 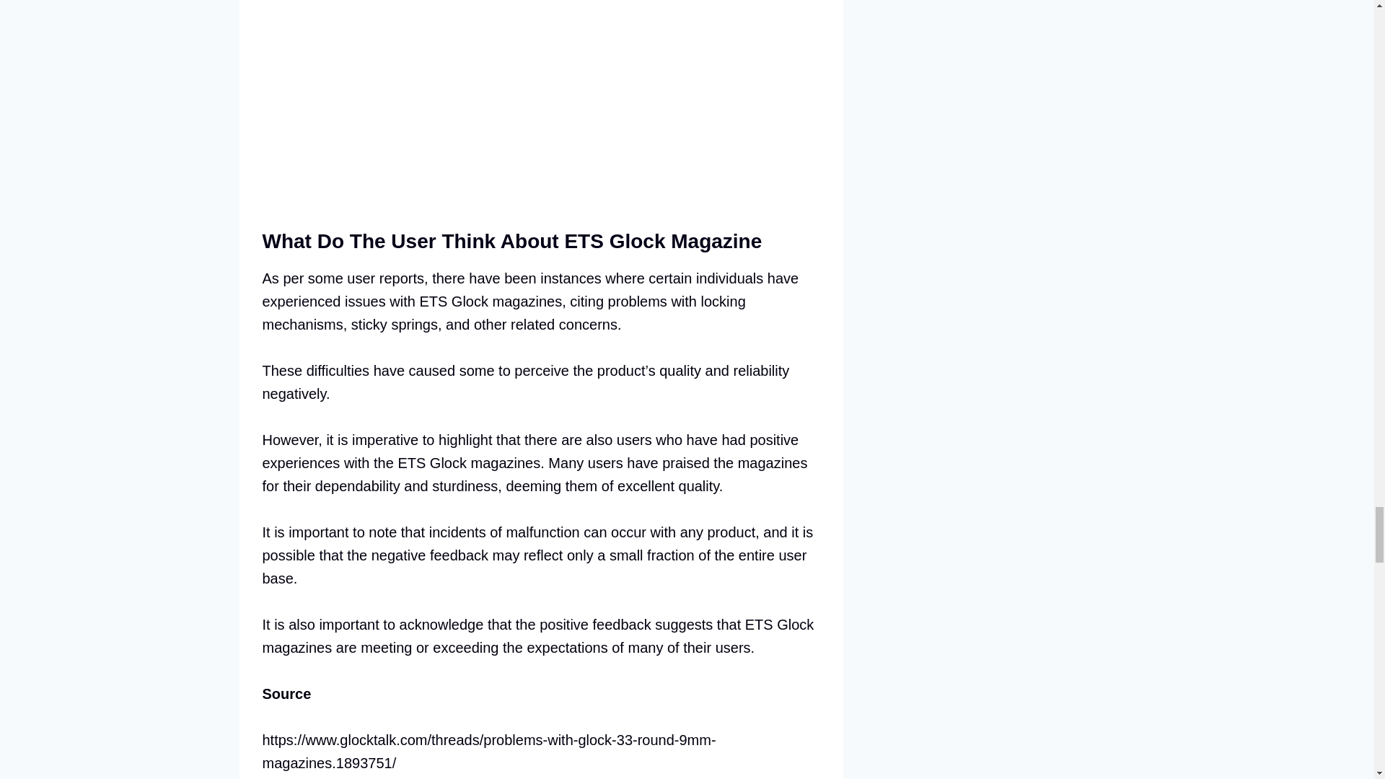 I want to click on YouTube video player, so click(x=465, y=95).